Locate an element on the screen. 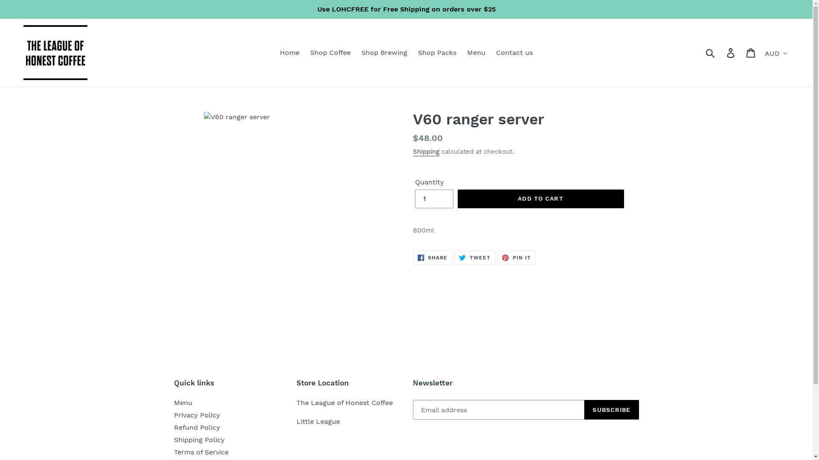 This screenshot has height=460, width=819. TWEET
TWEET ON TWITTER is located at coordinates (475, 258).